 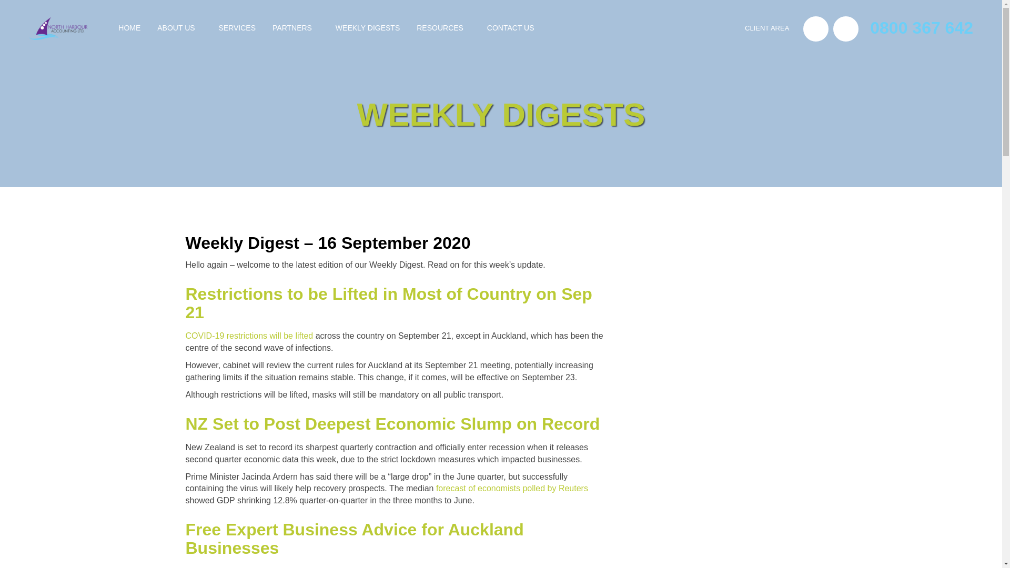 What do you see at coordinates (129, 28) in the screenshot?
I see `Home` at bounding box center [129, 28].